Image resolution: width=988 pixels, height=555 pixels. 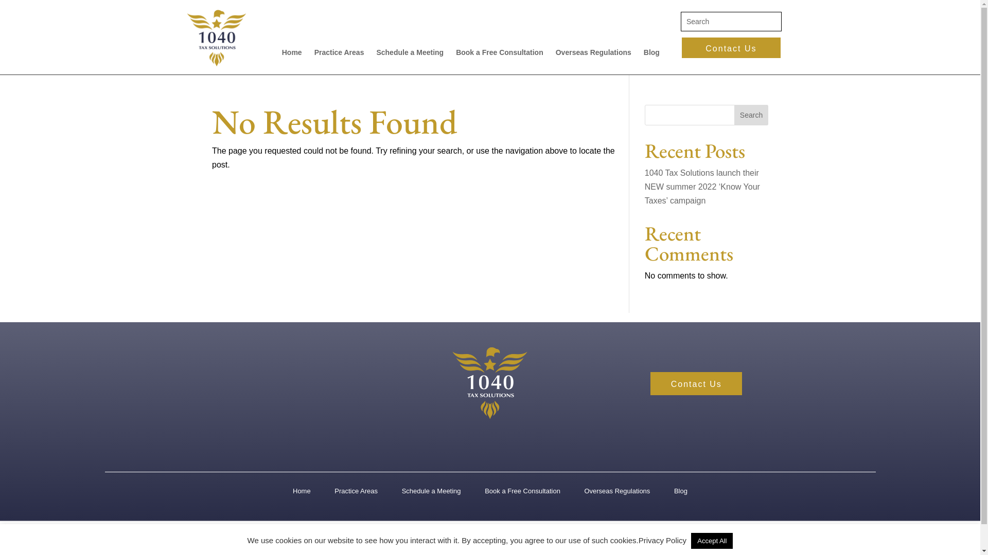 I want to click on Cookies Policy, so click(x=514, y=550).